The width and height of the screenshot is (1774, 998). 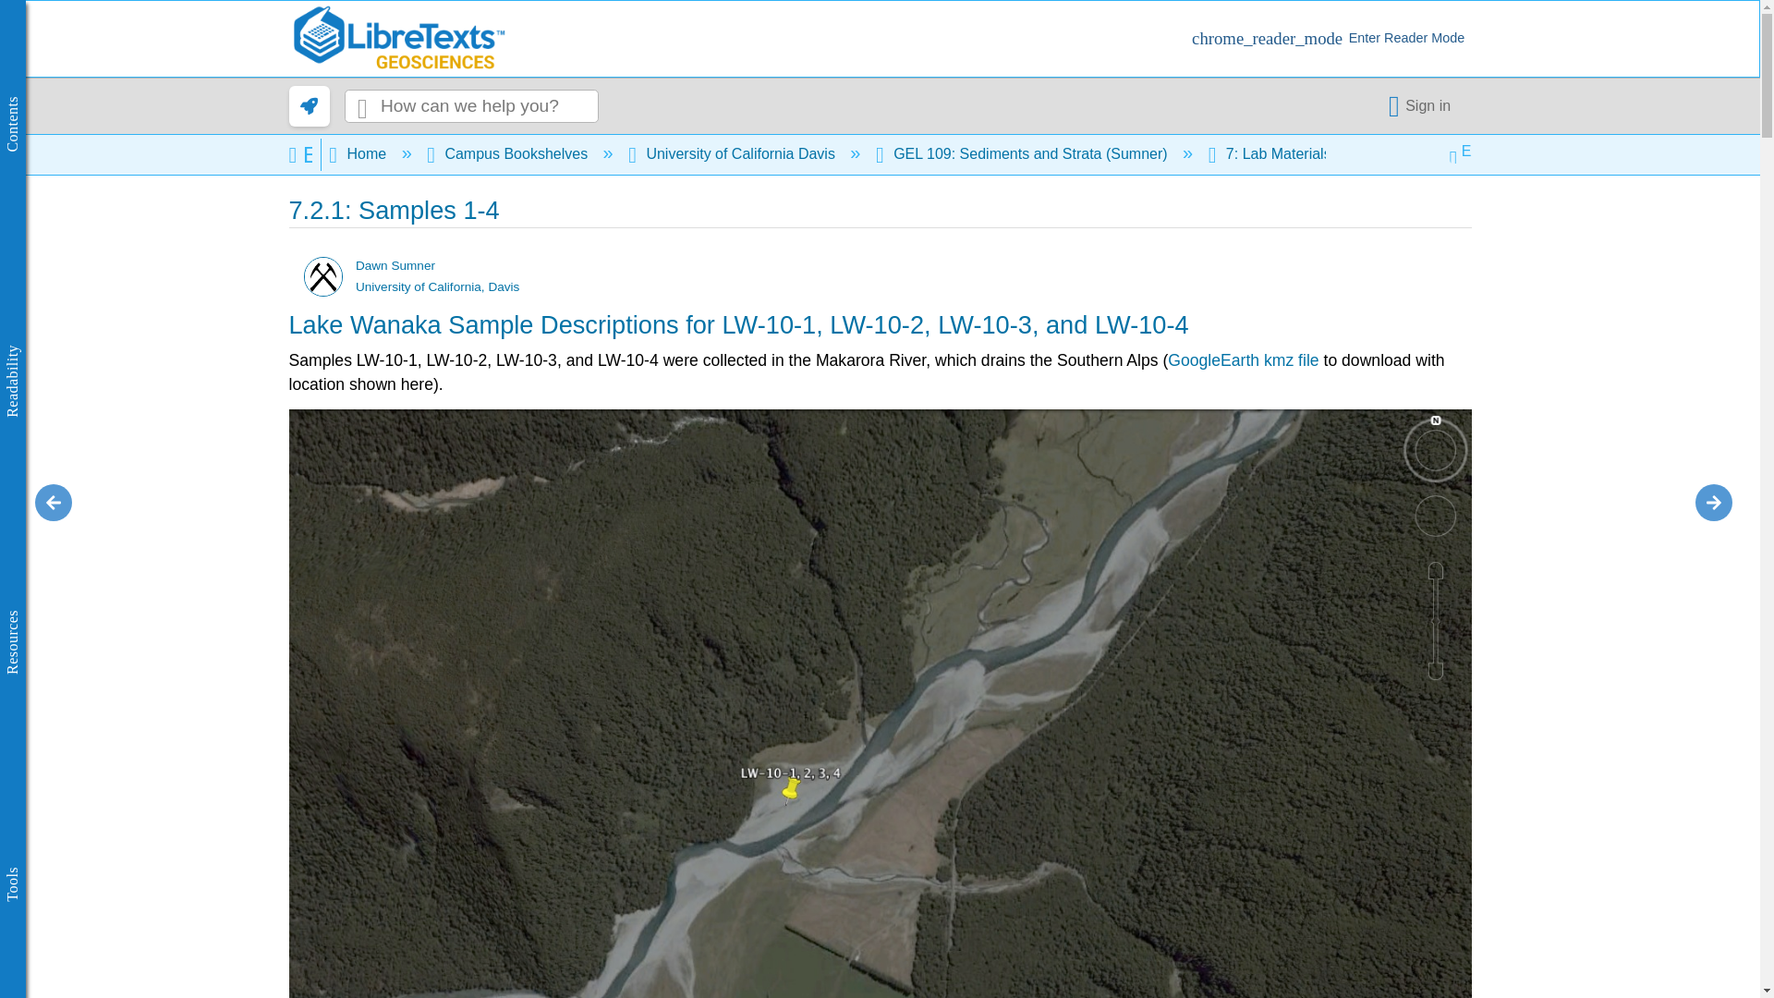 What do you see at coordinates (1423, 105) in the screenshot?
I see `Single Sign-On` at bounding box center [1423, 105].